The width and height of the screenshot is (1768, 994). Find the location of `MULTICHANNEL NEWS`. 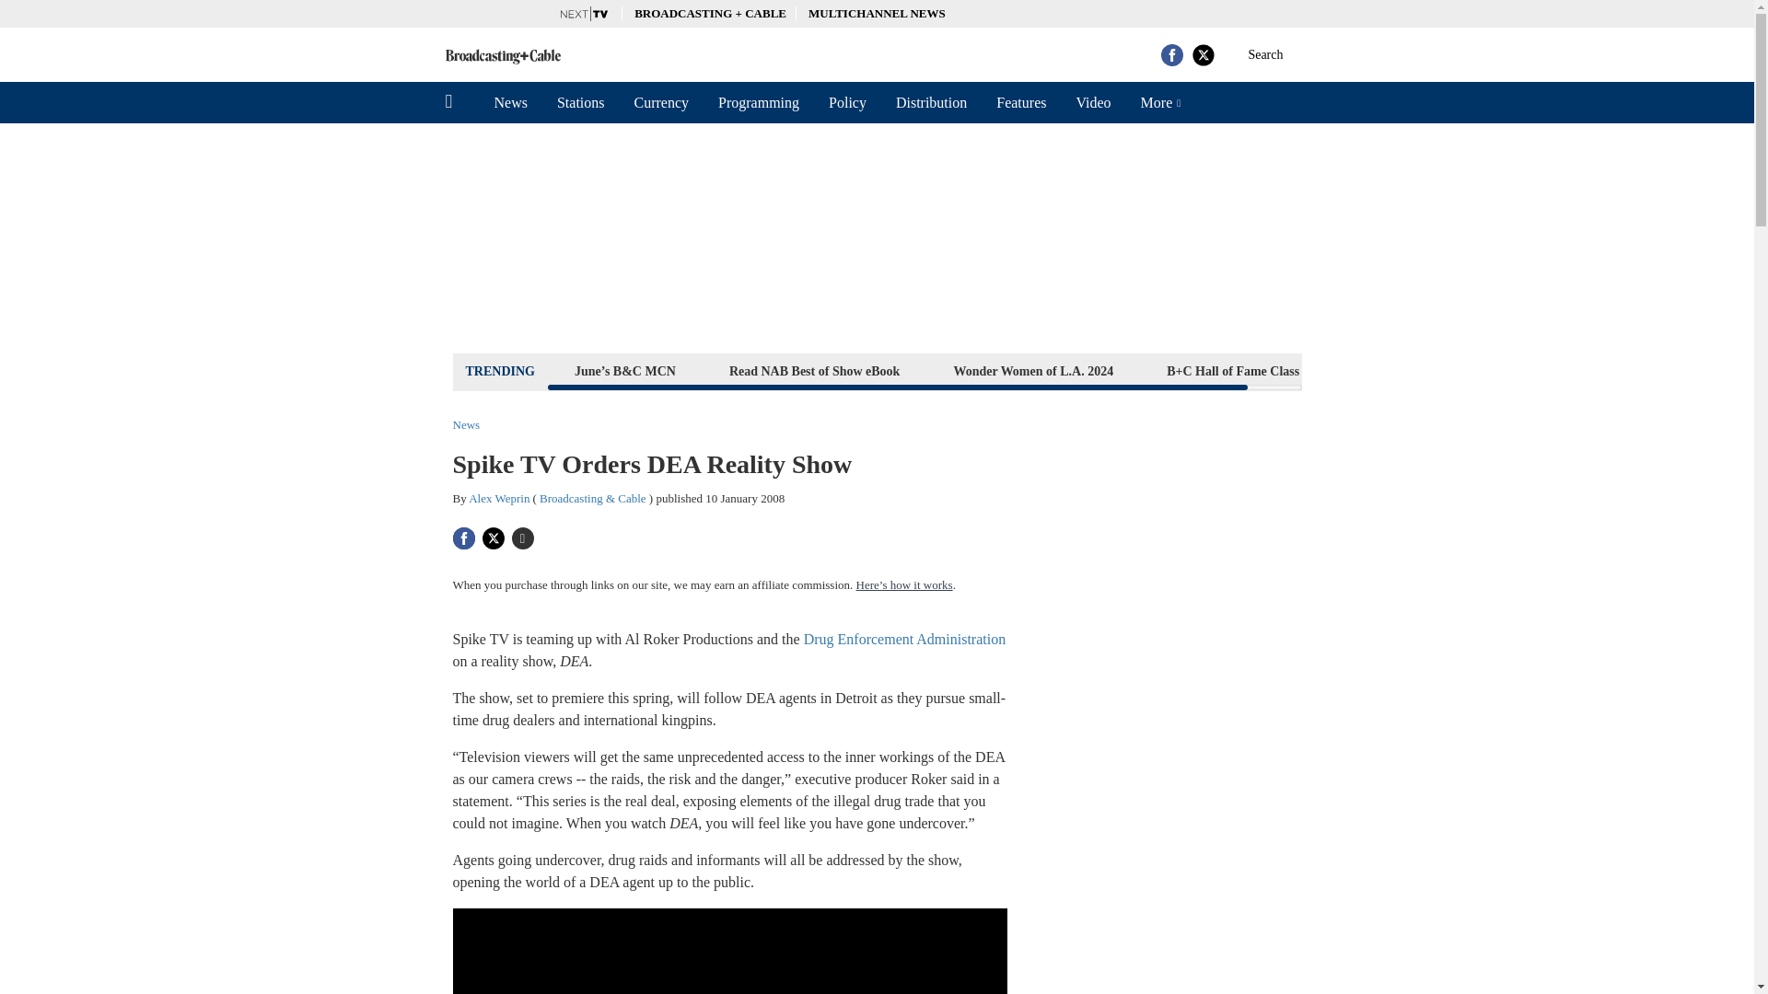

MULTICHANNEL NEWS is located at coordinates (877, 13).